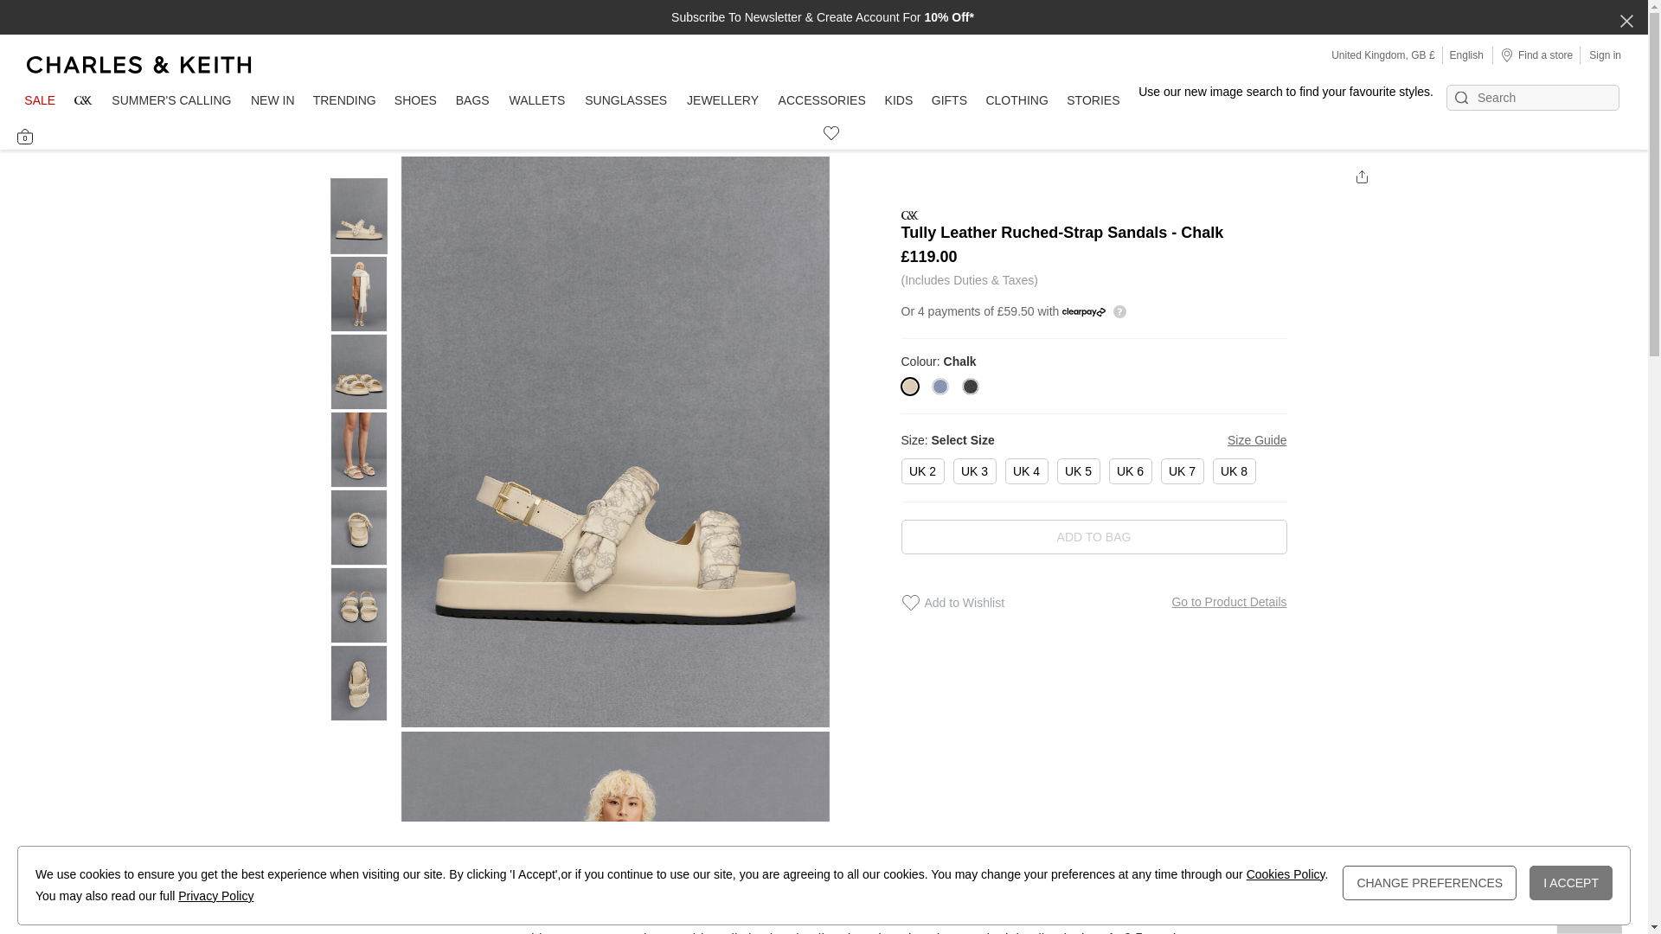 Image resolution: width=1661 pixels, height=934 pixels. What do you see at coordinates (40, 101) in the screenshot?
I see `SALE` at bounding box center [40, 101].